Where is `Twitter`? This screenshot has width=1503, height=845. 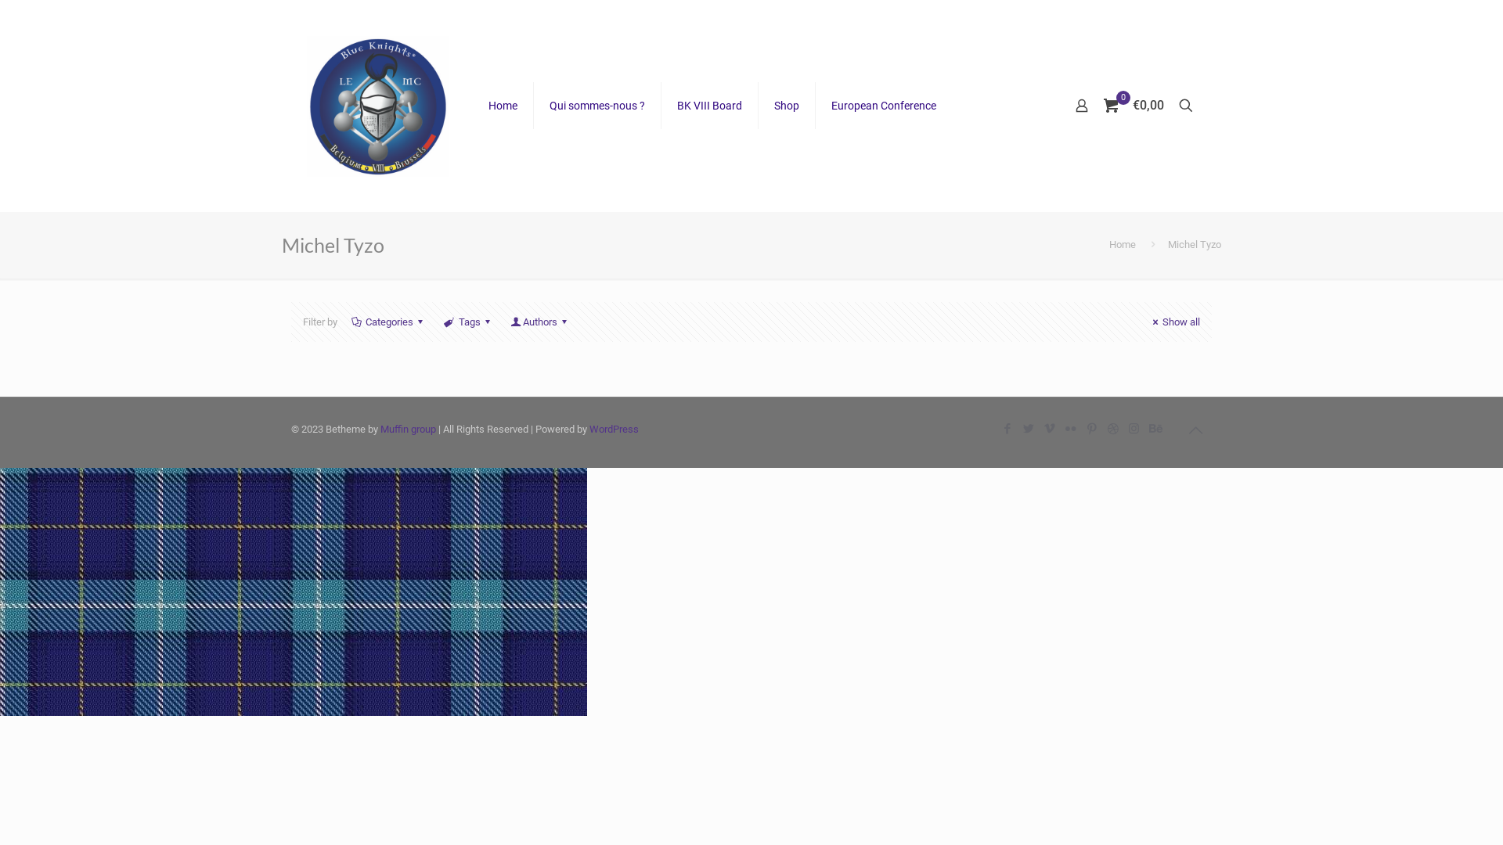 Twitter is located at coordinates (1029, 429).